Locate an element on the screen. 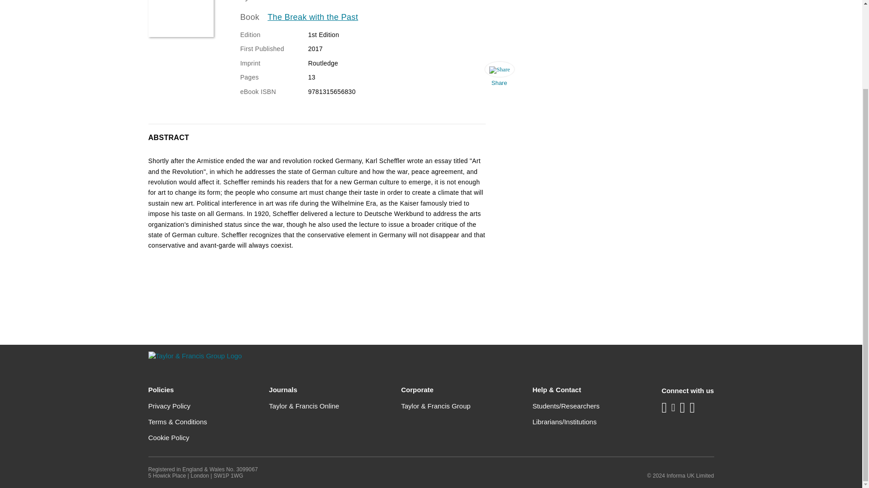  Art and the revolution is located at coordinates (181, 19).